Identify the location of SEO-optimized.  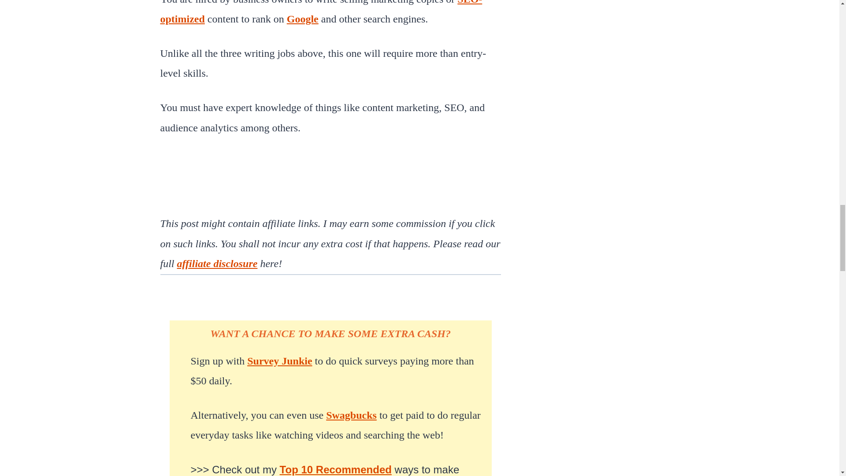
(321, 12).